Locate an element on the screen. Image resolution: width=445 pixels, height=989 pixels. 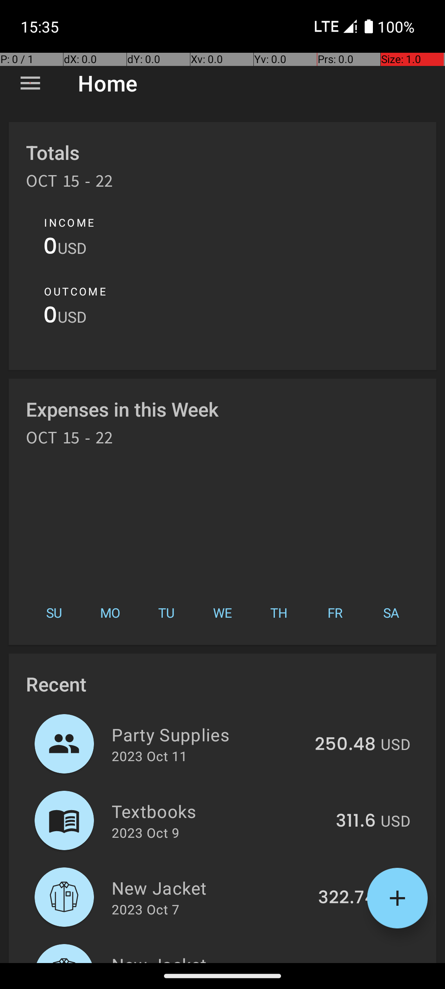
311.6 is located at coordinates (356, 821).